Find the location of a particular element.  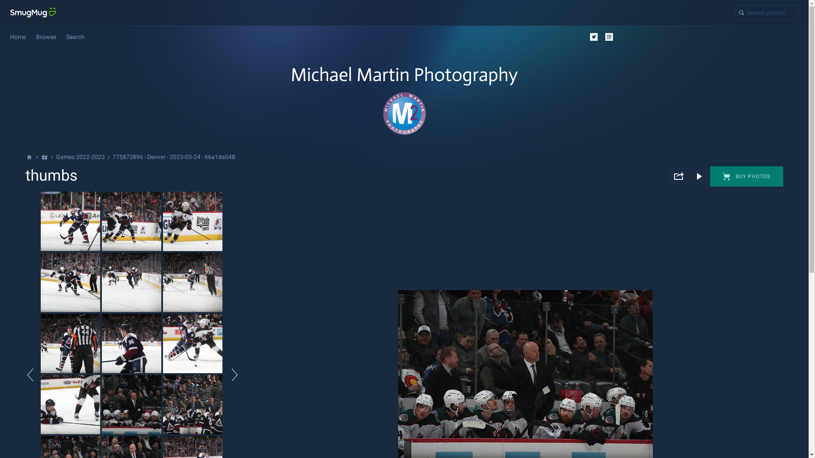

775873896 - Denver - 2023-03-24 - 66a1da04B is located at coordinates (174, 157).